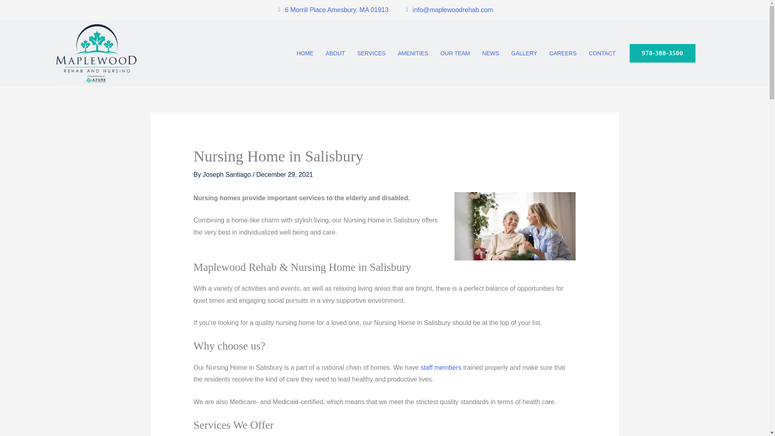 The height and width of the screenshot is (436, 775). What do you see at coordinates (332, 10) in the screenshot?
I see `6 Morrill Place Amesbury, MA 01913` at bounding box center [332, 10].